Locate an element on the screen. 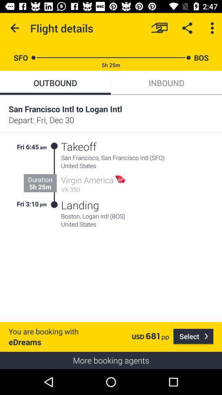 The height and width of the screenshot is (395, 222). select virgin america icon is located at coordinates (87, 180).